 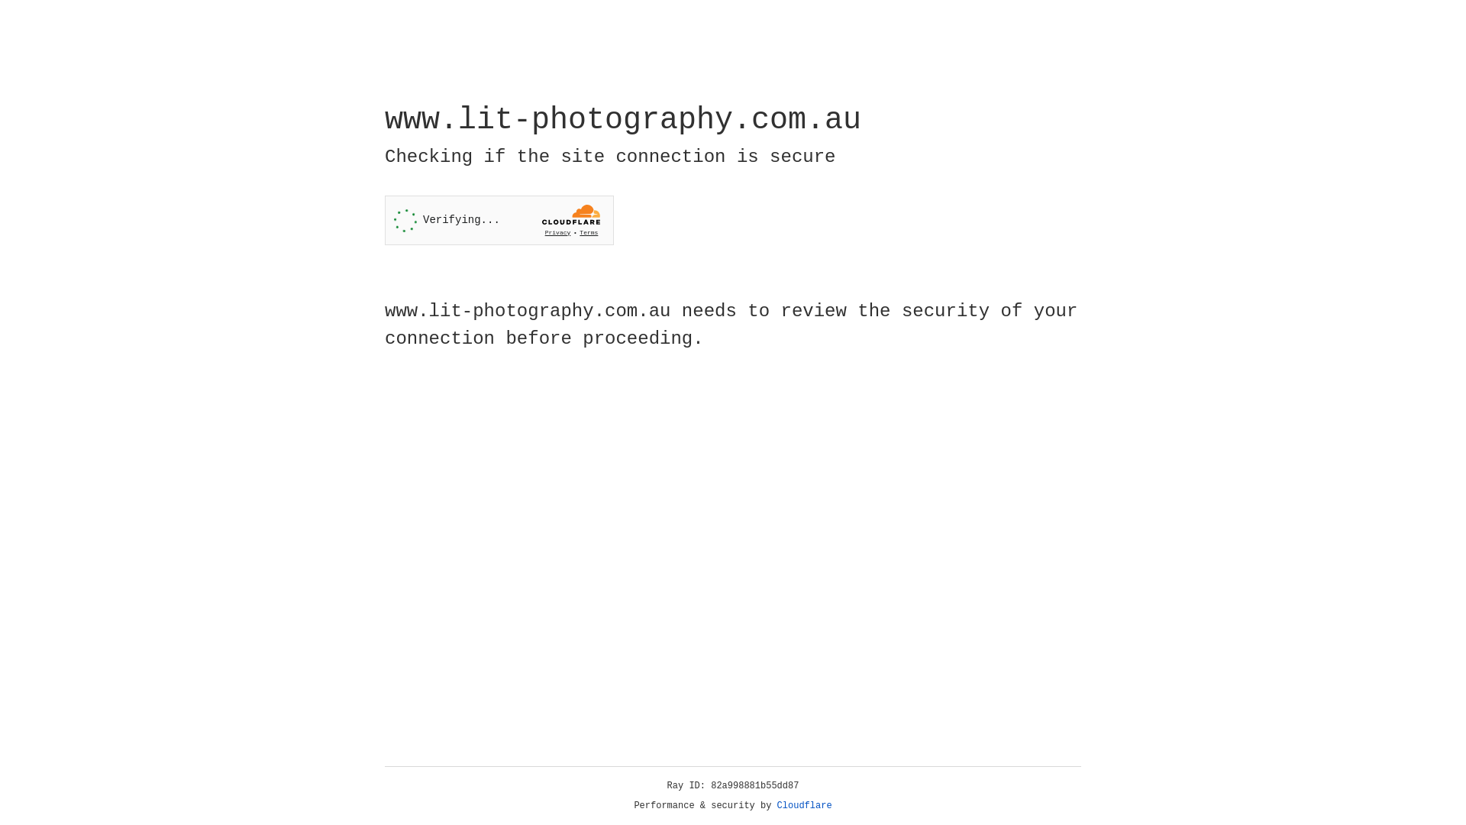 I want to click on Widget containing a Cloudflare security challenge, so click(x=499, y=220).